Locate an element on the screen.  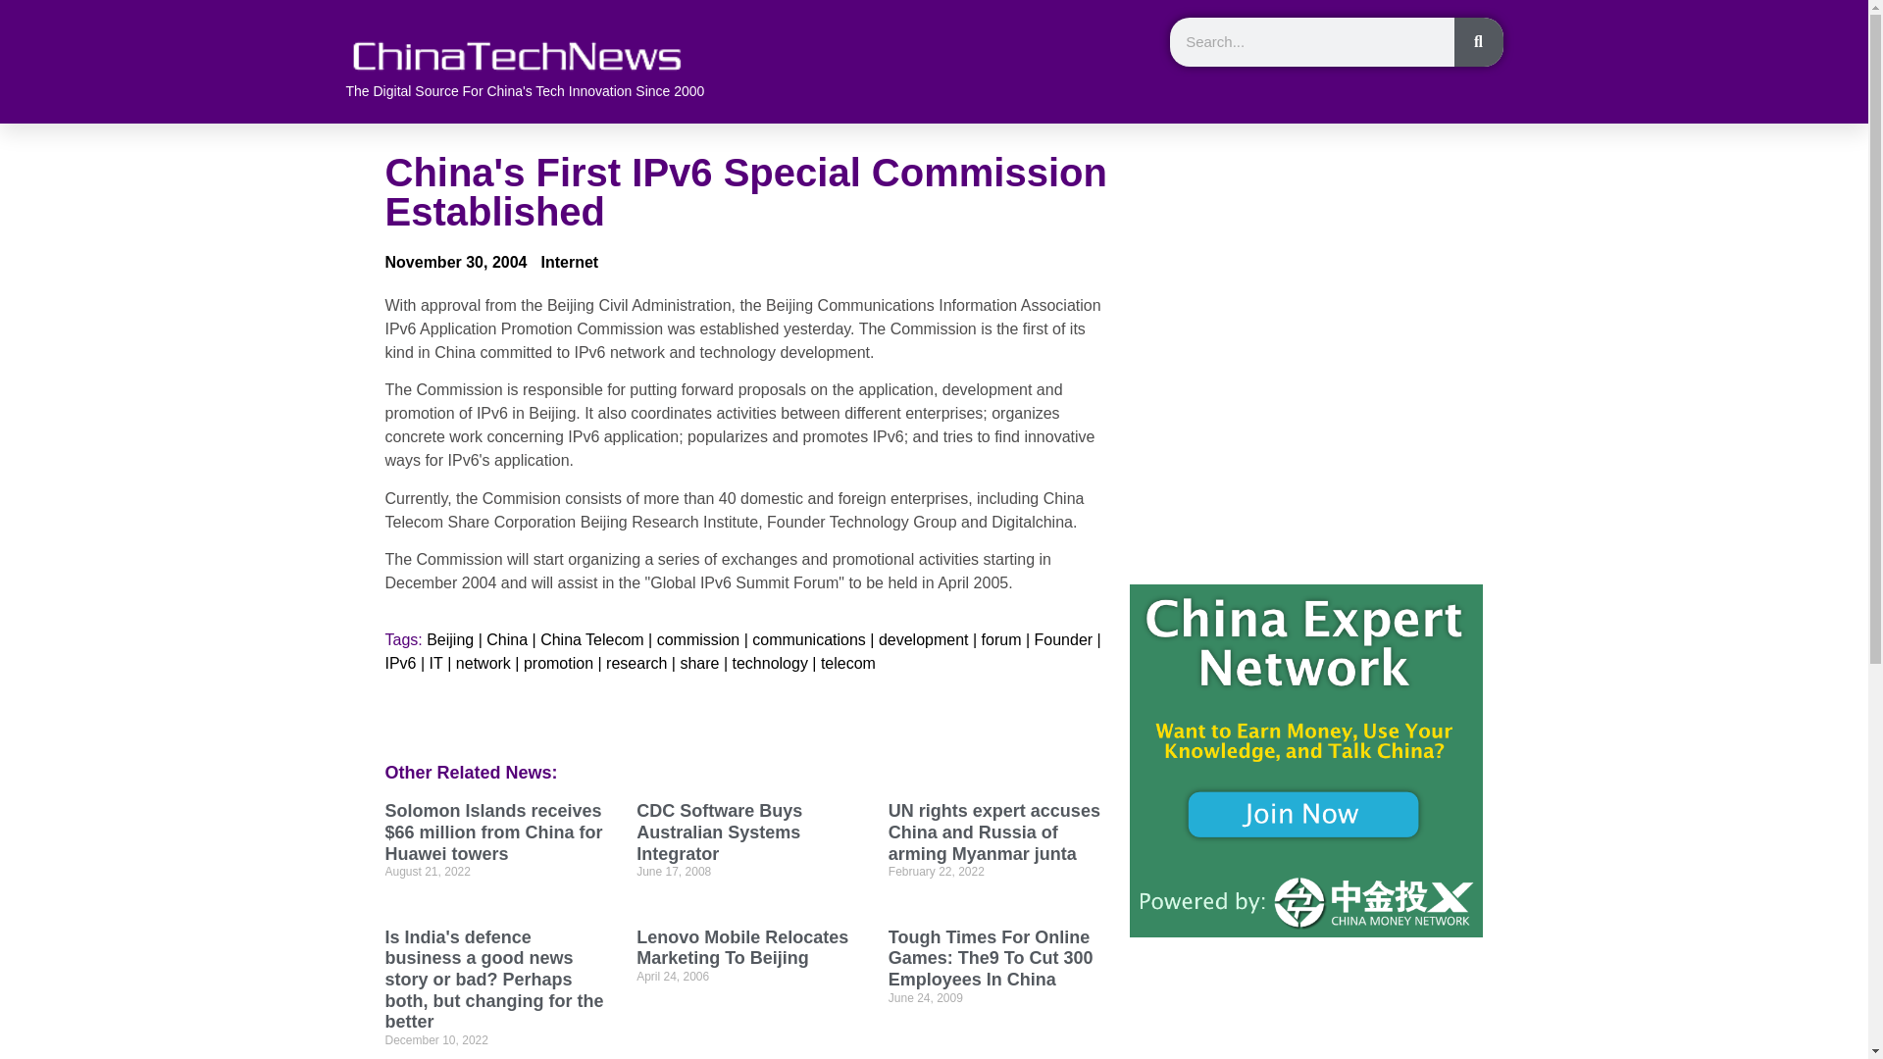
forum is located at coordinates (1001, 640).